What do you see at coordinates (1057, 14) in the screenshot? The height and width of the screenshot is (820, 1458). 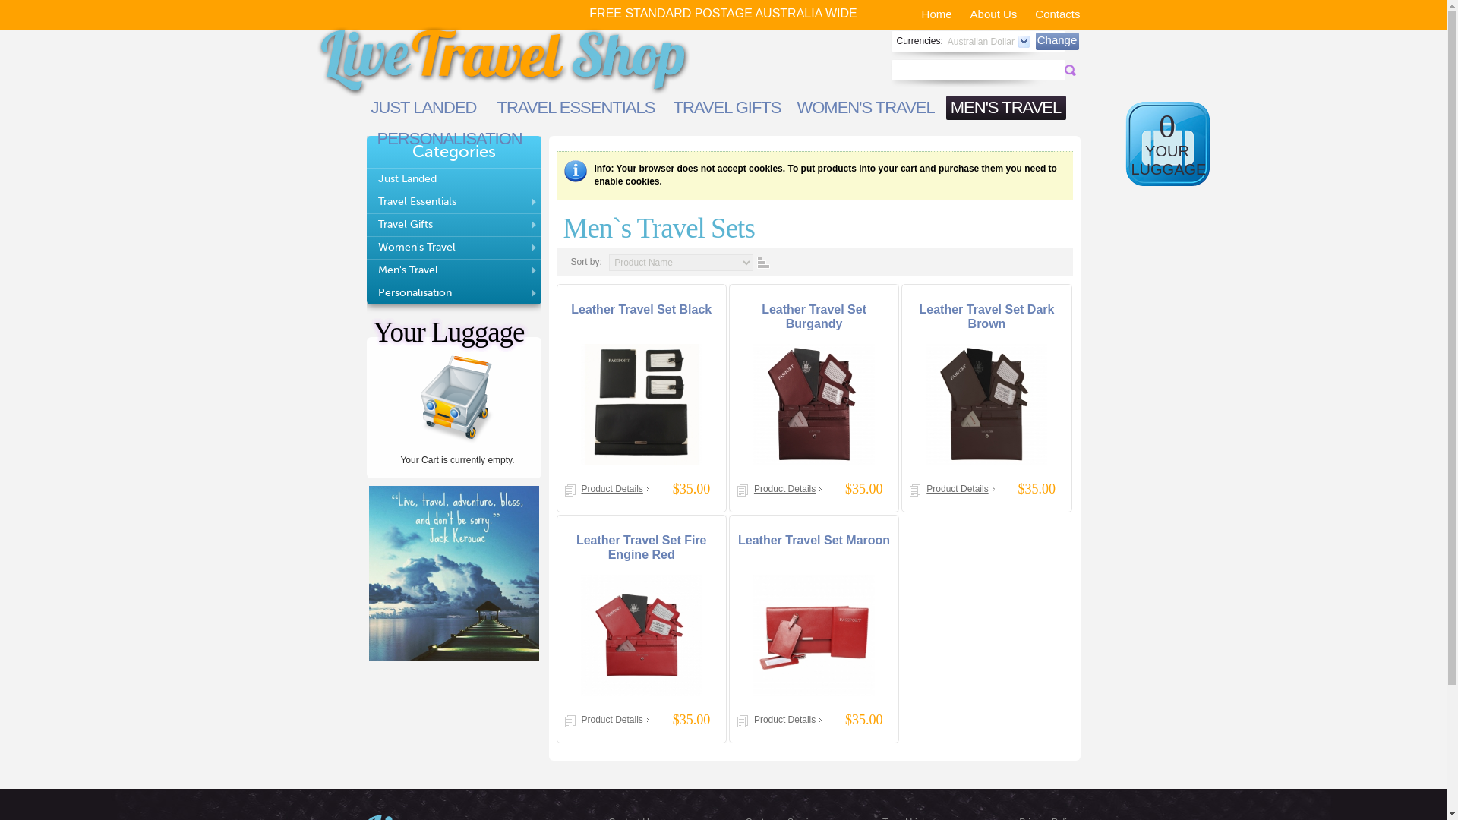 I see `Contacts` at bounding box center [1057, 14].